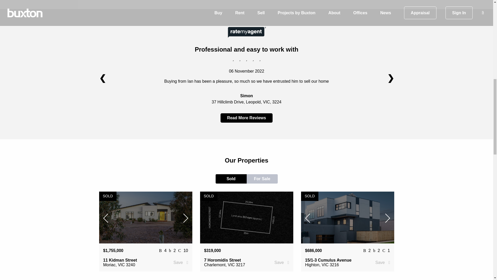 Image resolution: width=497 pixels, height=280 pixels. Describe the element at coordinates (107, 217) in the screenshot. I see `Previous` at that location.